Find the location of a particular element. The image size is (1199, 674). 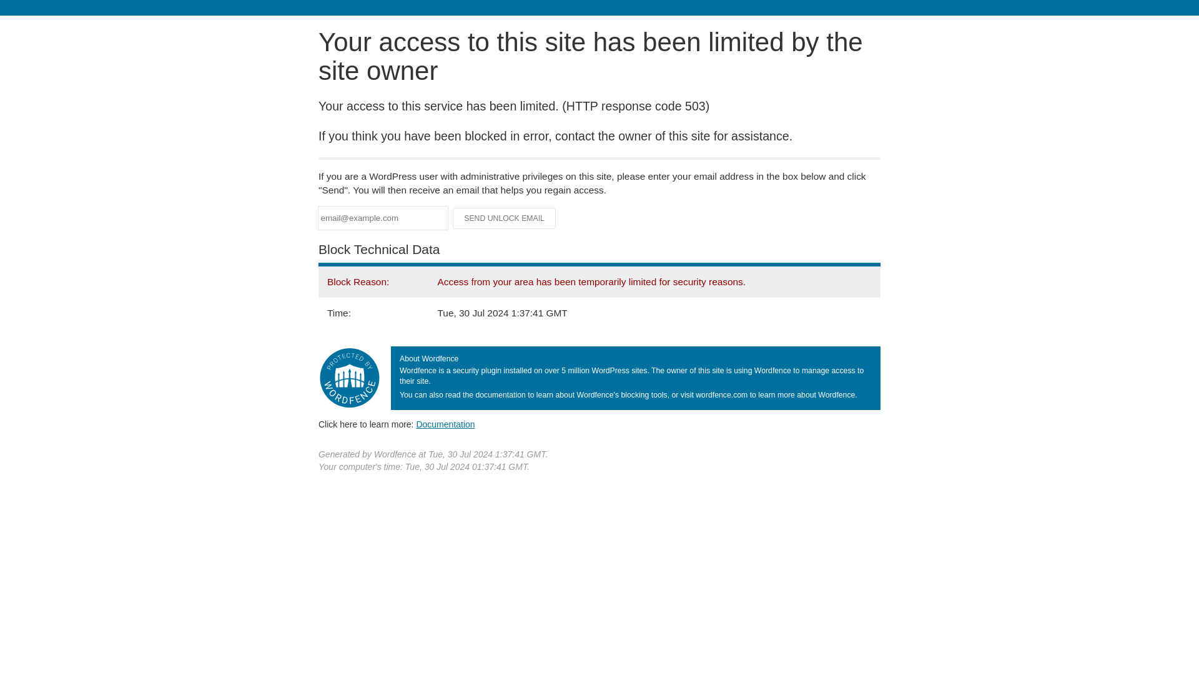

Documentation is located at coordinates (445, 424).